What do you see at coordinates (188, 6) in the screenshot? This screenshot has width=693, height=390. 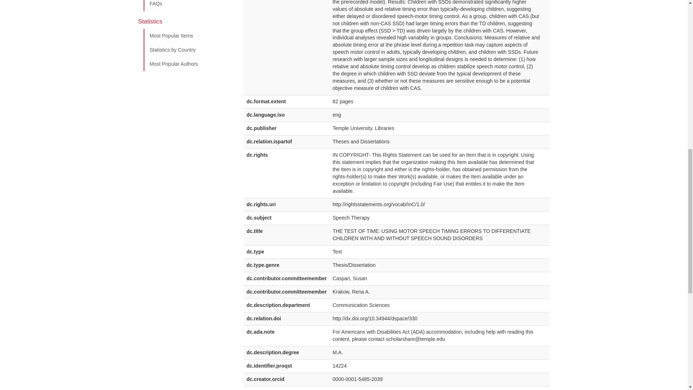 I see `FAQs` at bounding box center [188, 6].